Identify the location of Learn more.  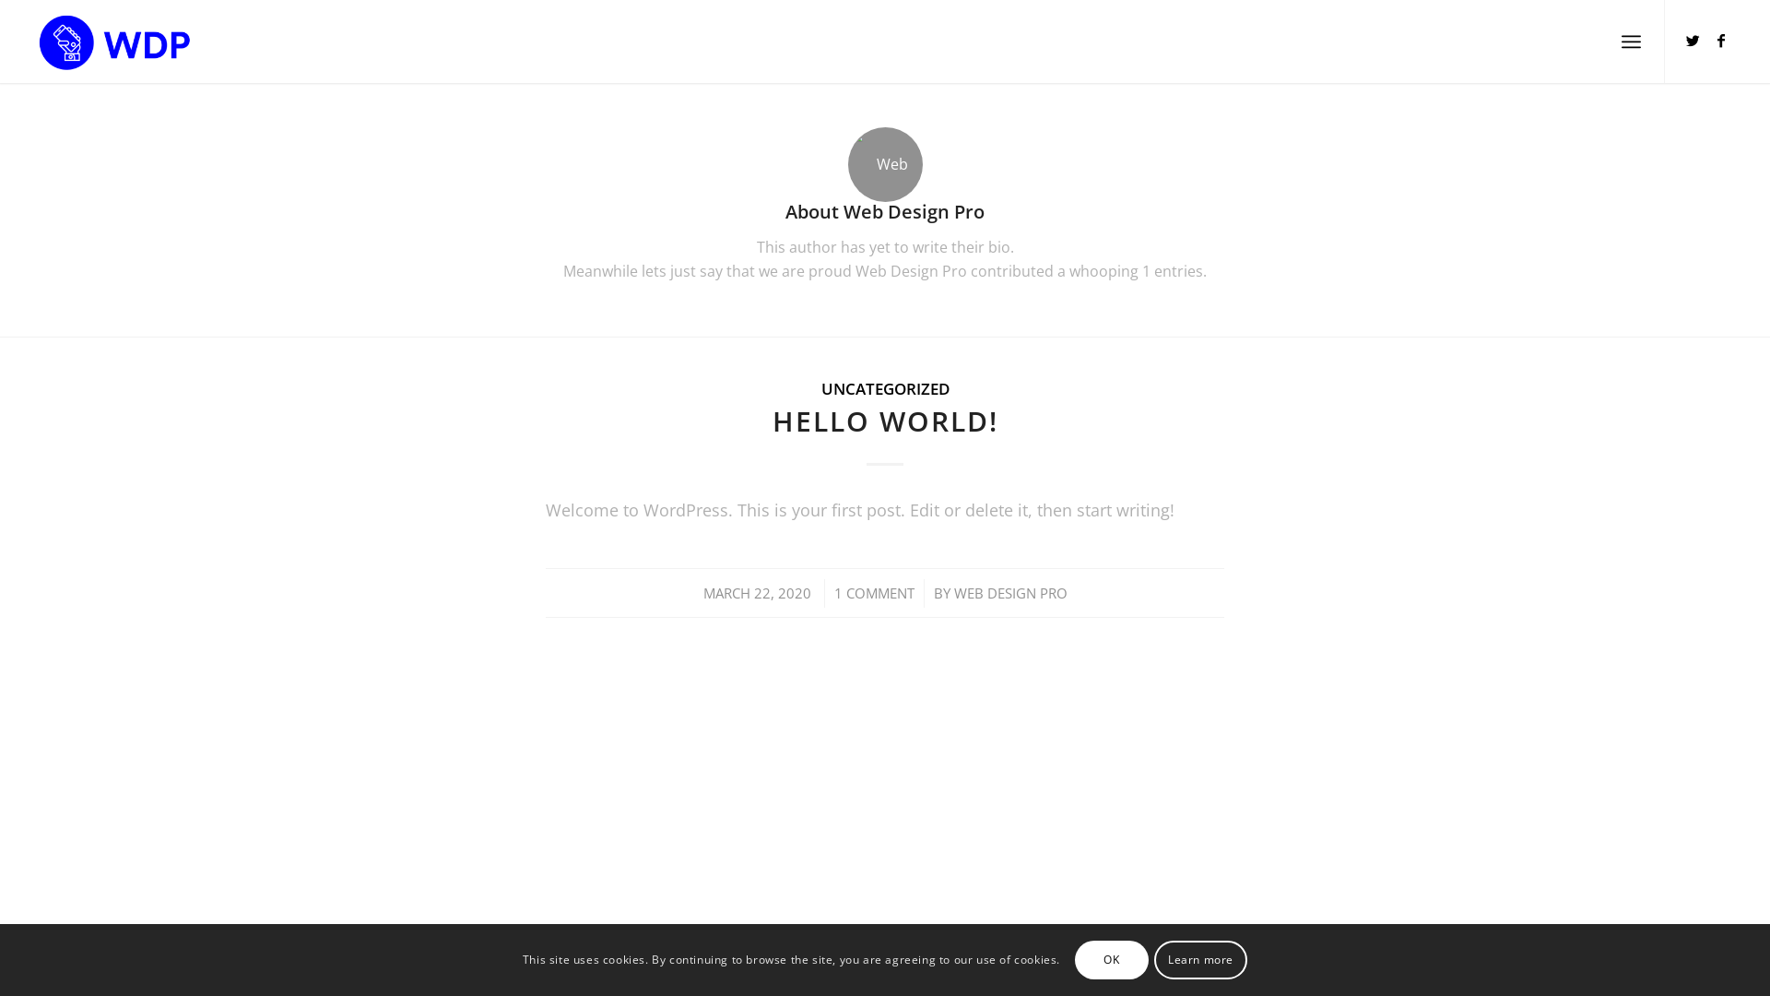
(1200, 960).